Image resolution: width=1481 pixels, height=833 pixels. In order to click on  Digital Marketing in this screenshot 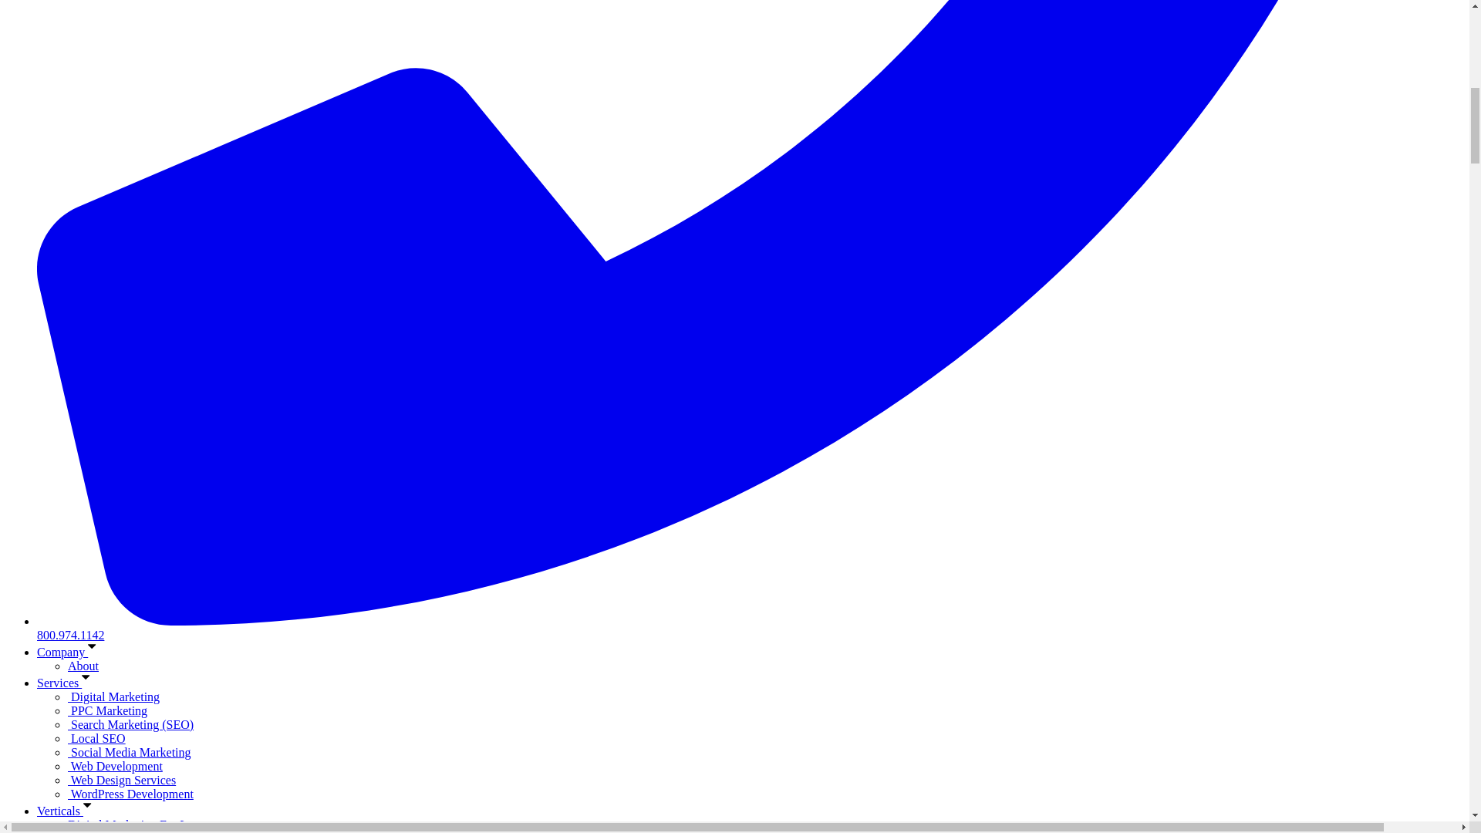, I will do `click(114, 696)`.